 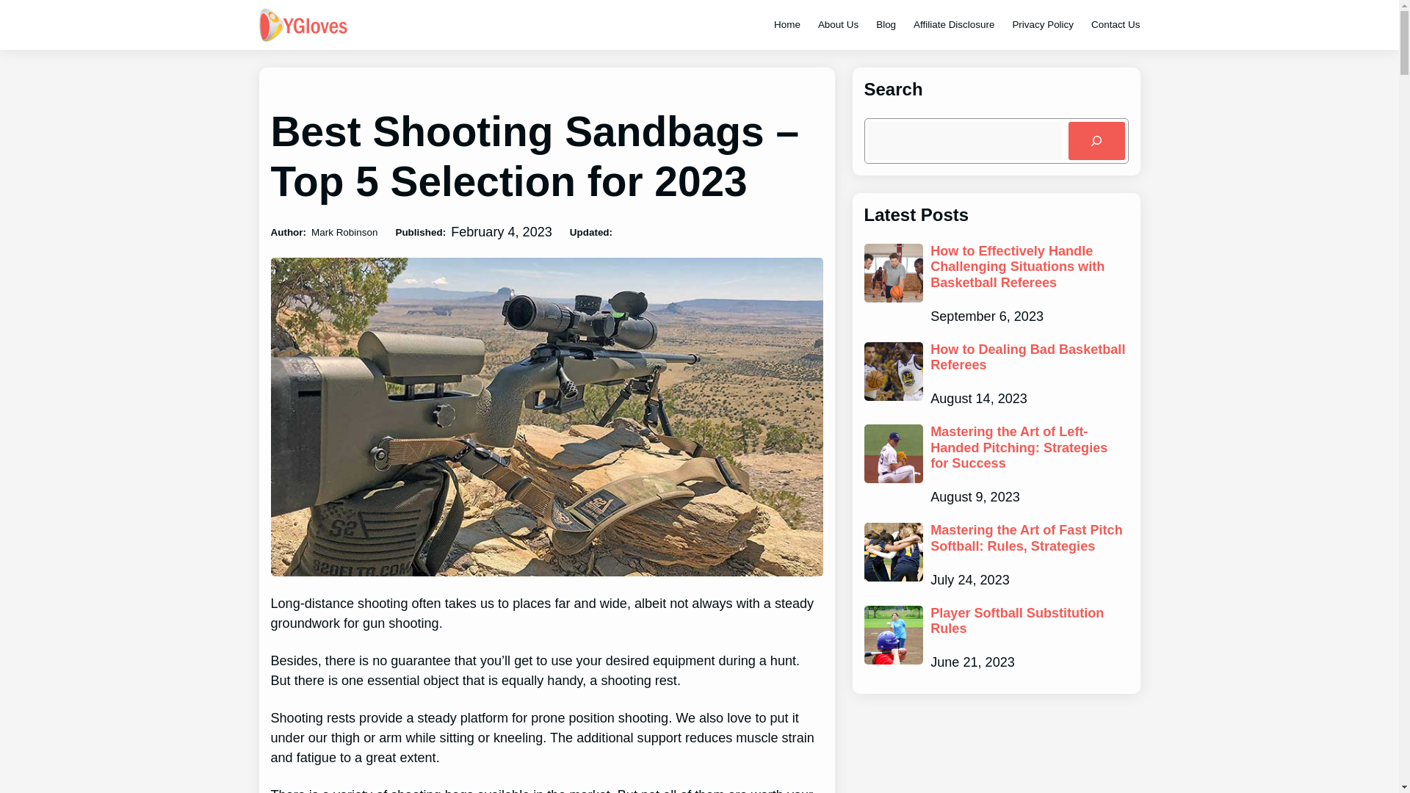 I want to click on Player Softball Substitution Rules, so click(x=1030, y=621).